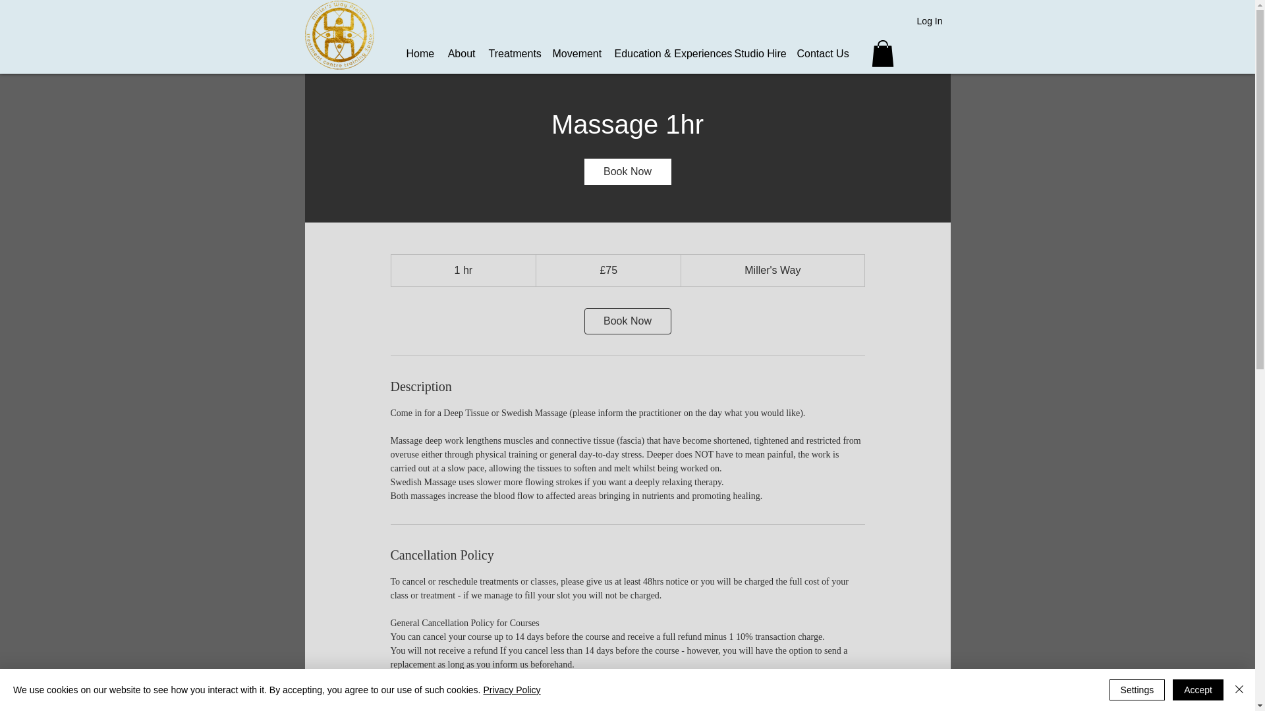 This screenshot has width=1265, height=711. I want to click on Treatments, so click(514, 54).